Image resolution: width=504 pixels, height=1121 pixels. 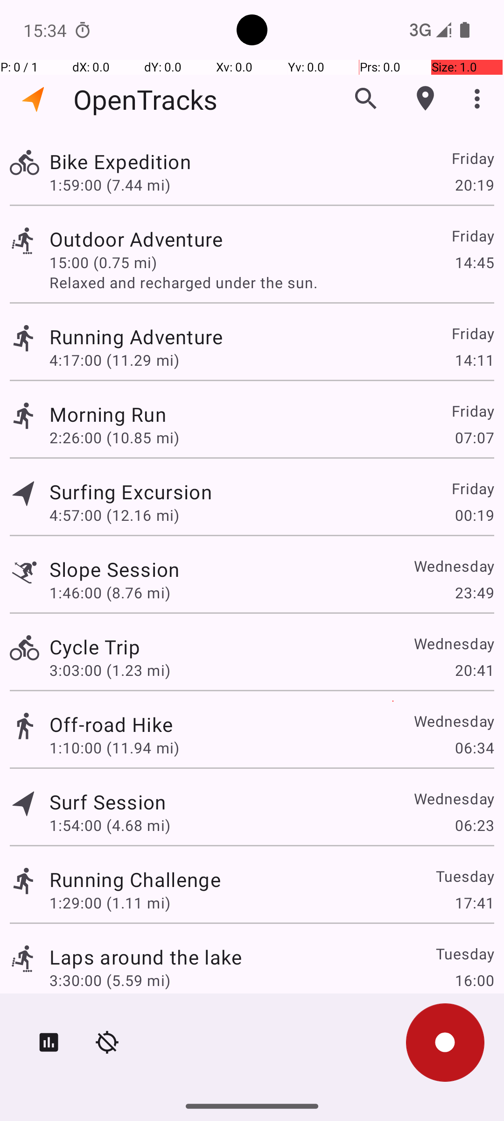 I want to click on Surfing Excursion, so click(x=131, y=491).